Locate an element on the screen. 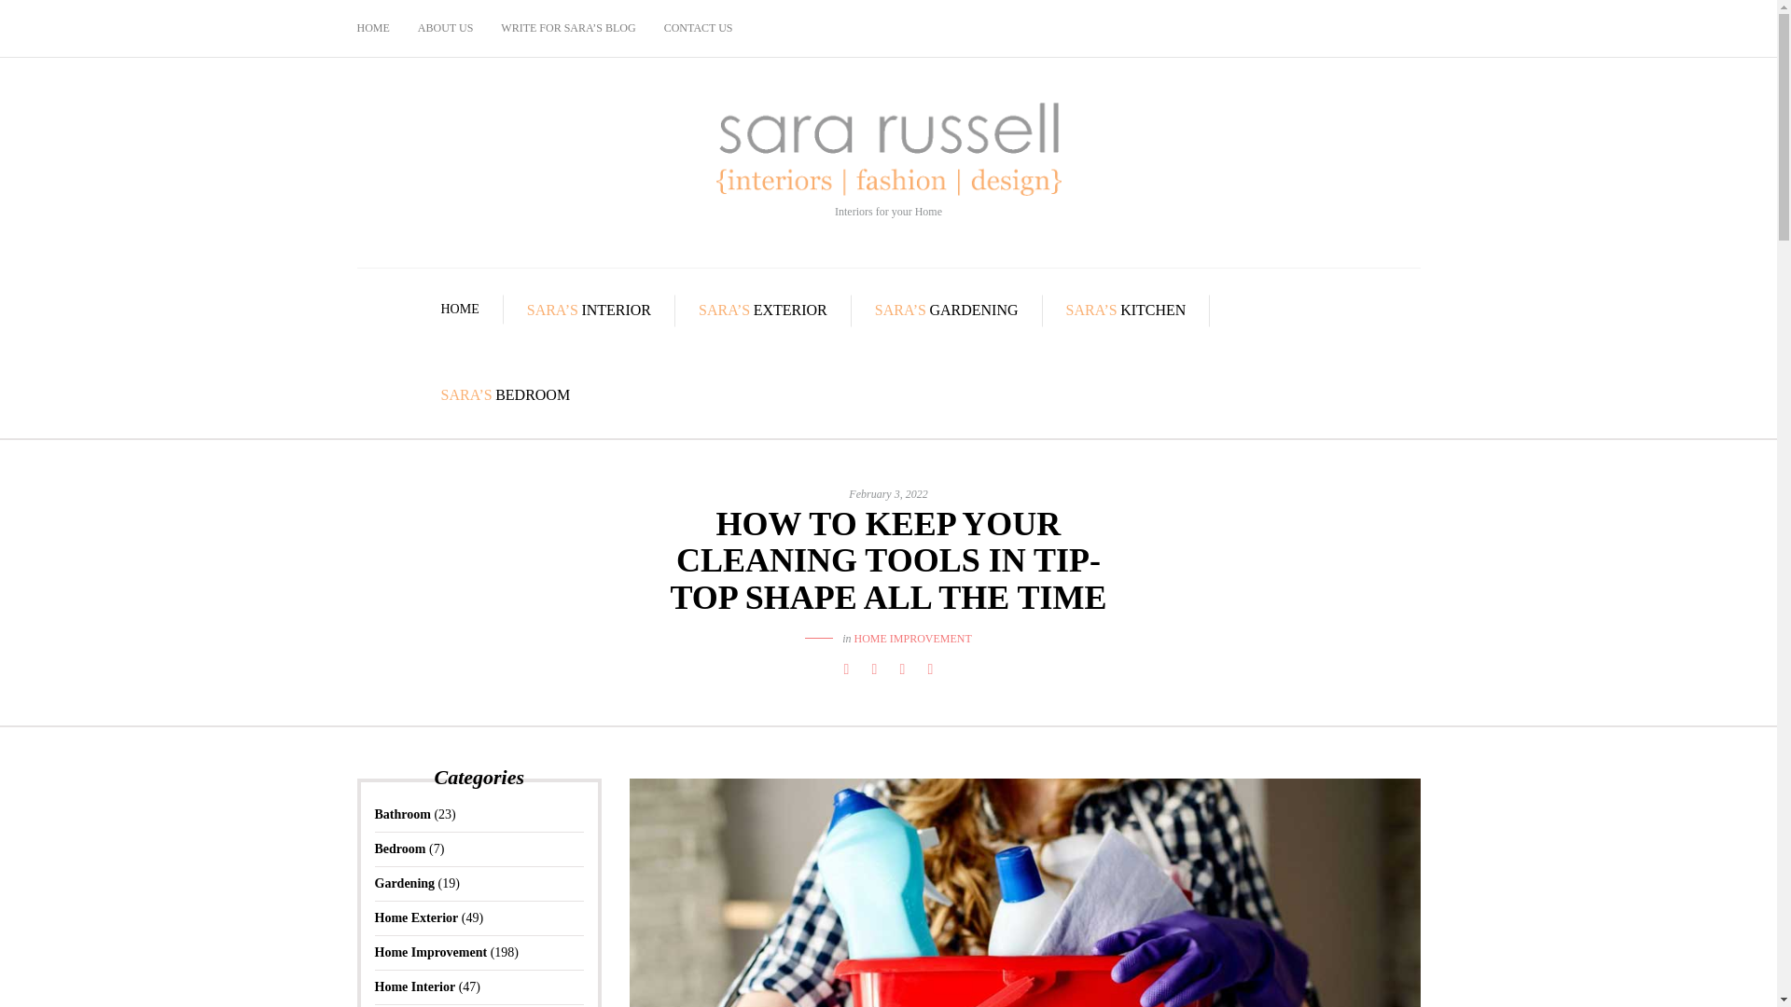 This screenshot has height=1007, width=1791. Share this is located at coordinates (845, 669).